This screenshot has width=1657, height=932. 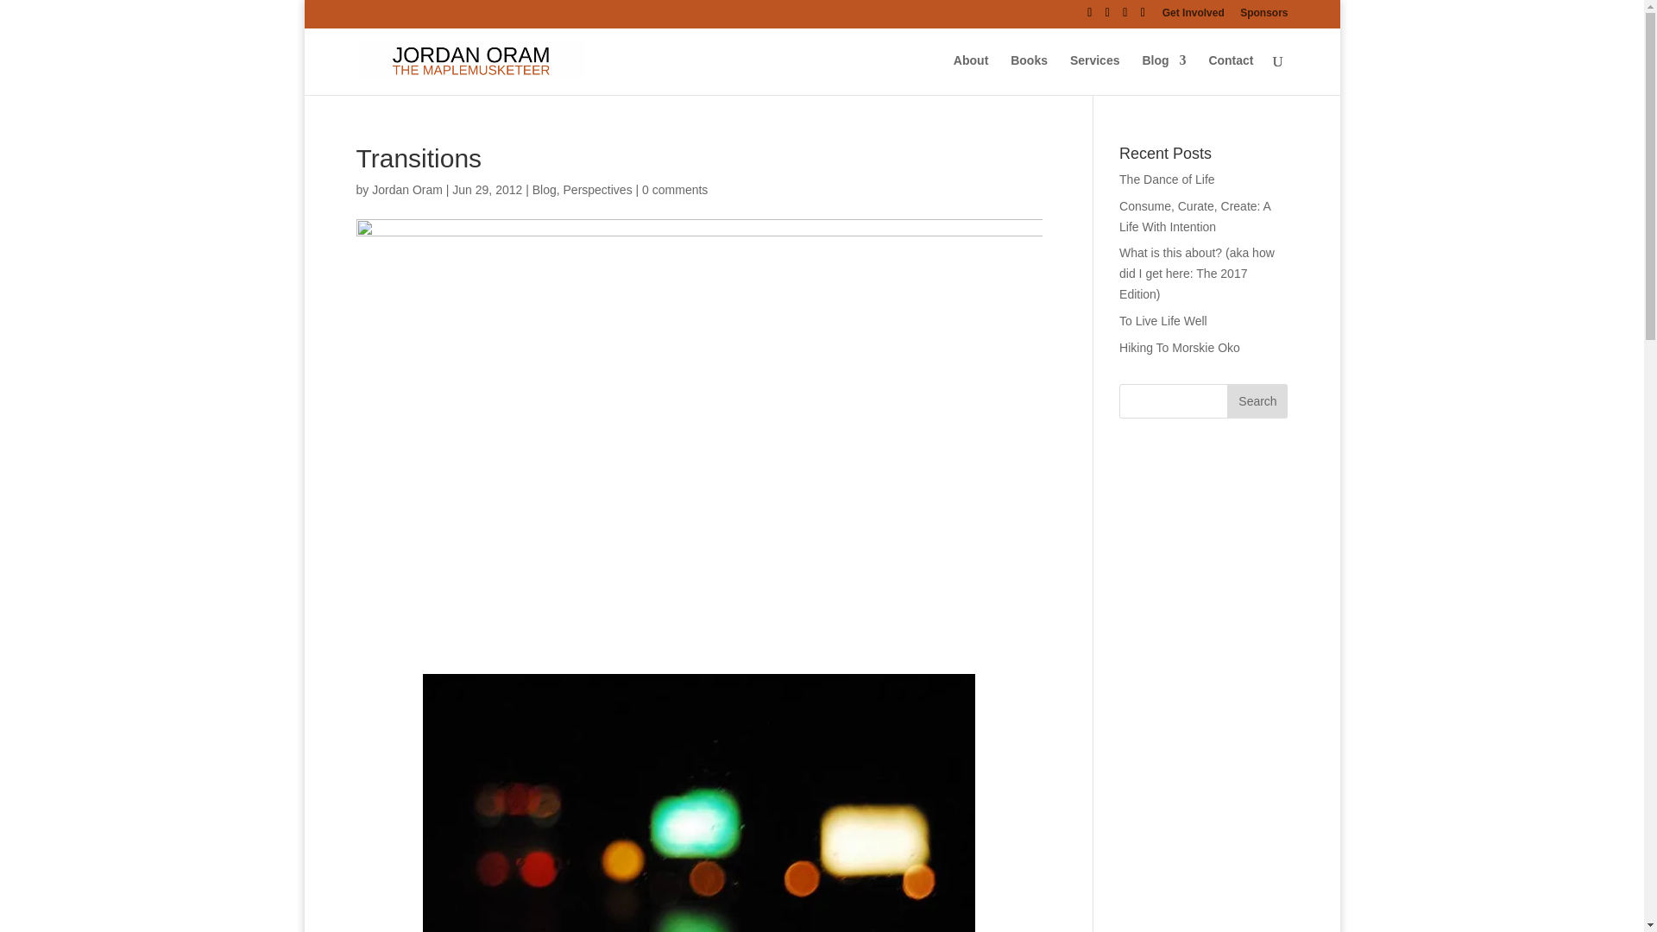 What do you see at coordinates (1257, 400) in the screenshot?
I see `Search` at bounding box center [1257, 400].